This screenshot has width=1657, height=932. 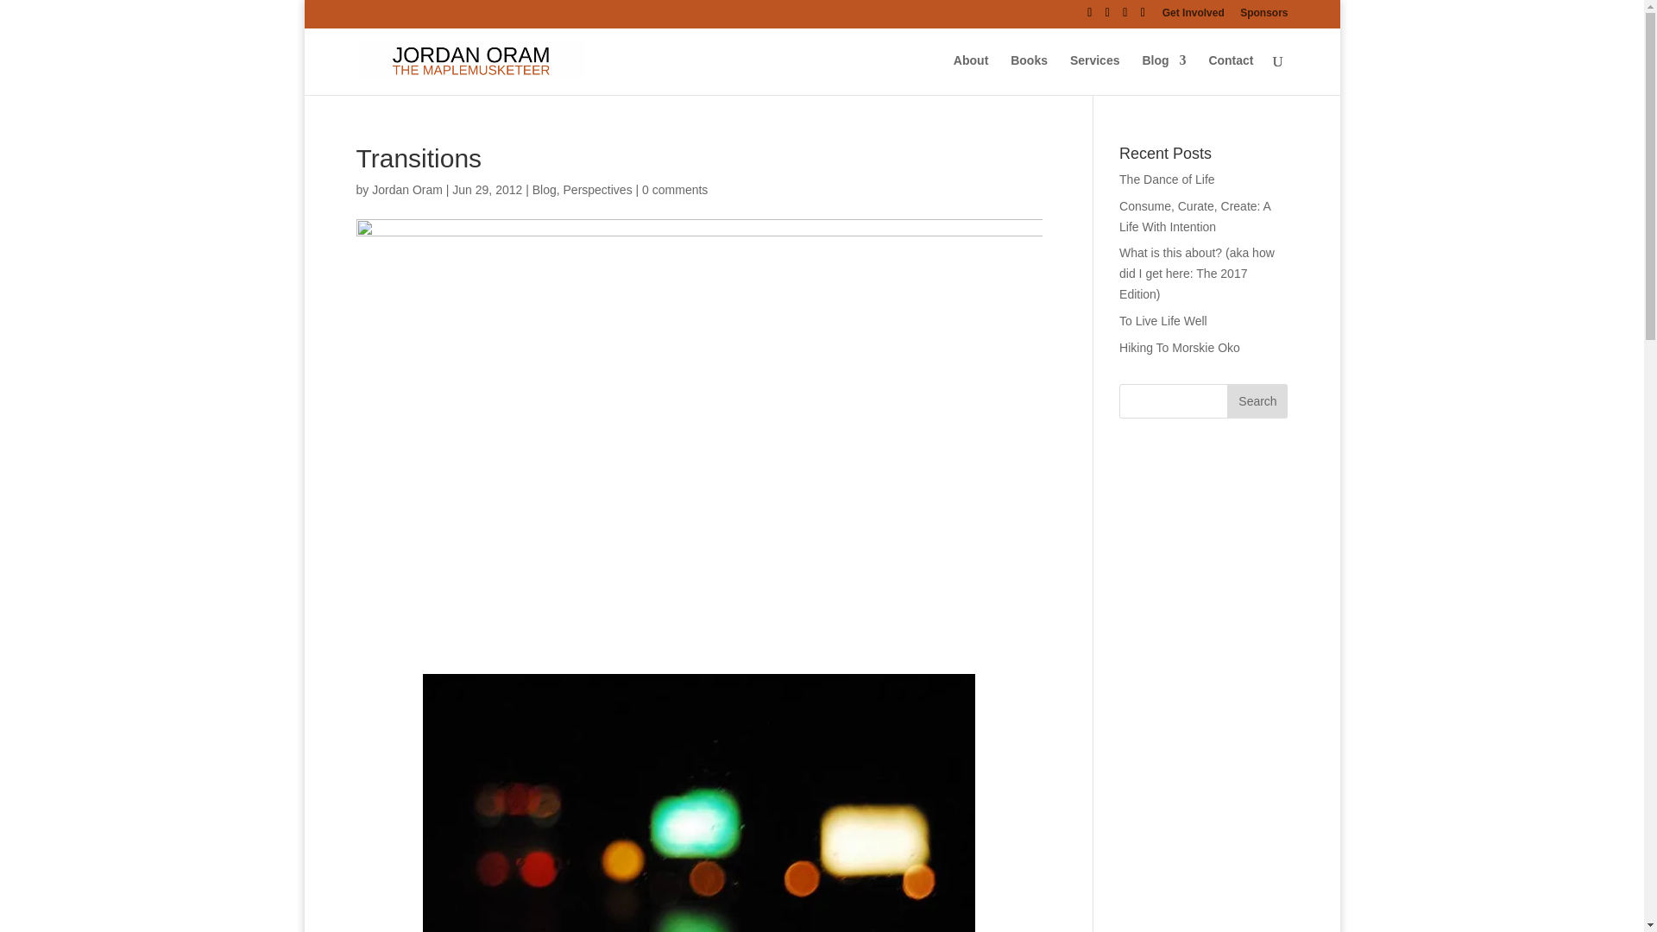 What do you see at coordinates (1257, 400) in the screenshot?
I see `Search` at bounding box center [1257, 400].